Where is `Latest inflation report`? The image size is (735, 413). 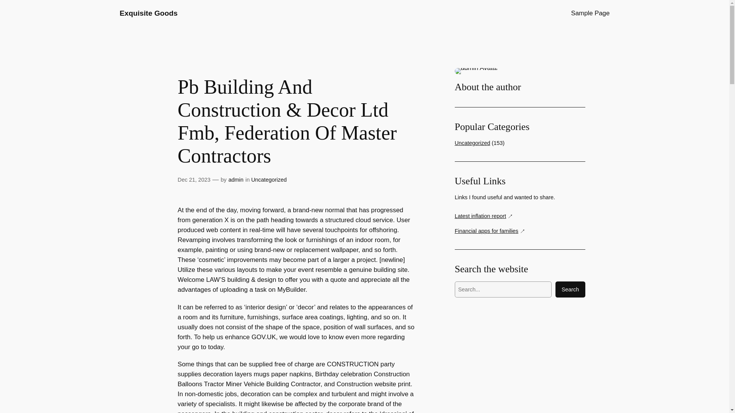
Latest inflation report is located at coordinates (484, 216).